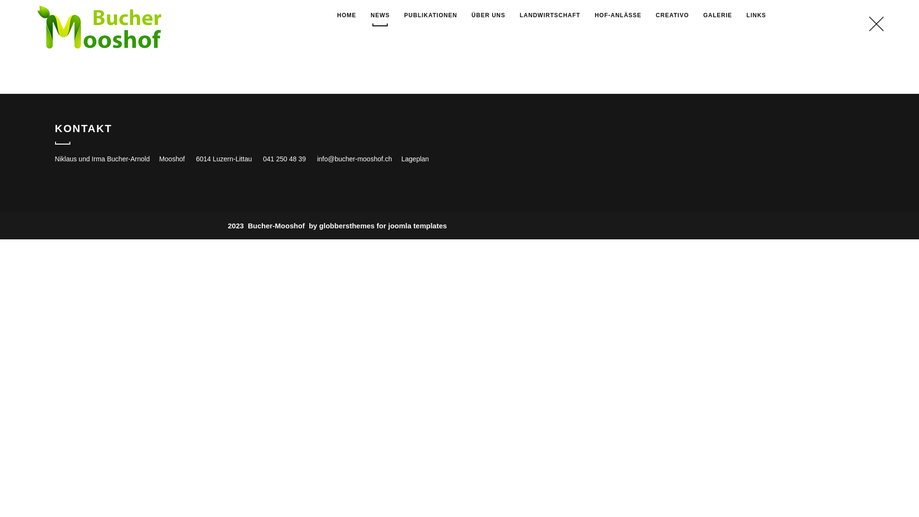  What do you see at coordinates (717, 17) in the screenshot?
I see `GALERIE` at bounding box center [717, 17].